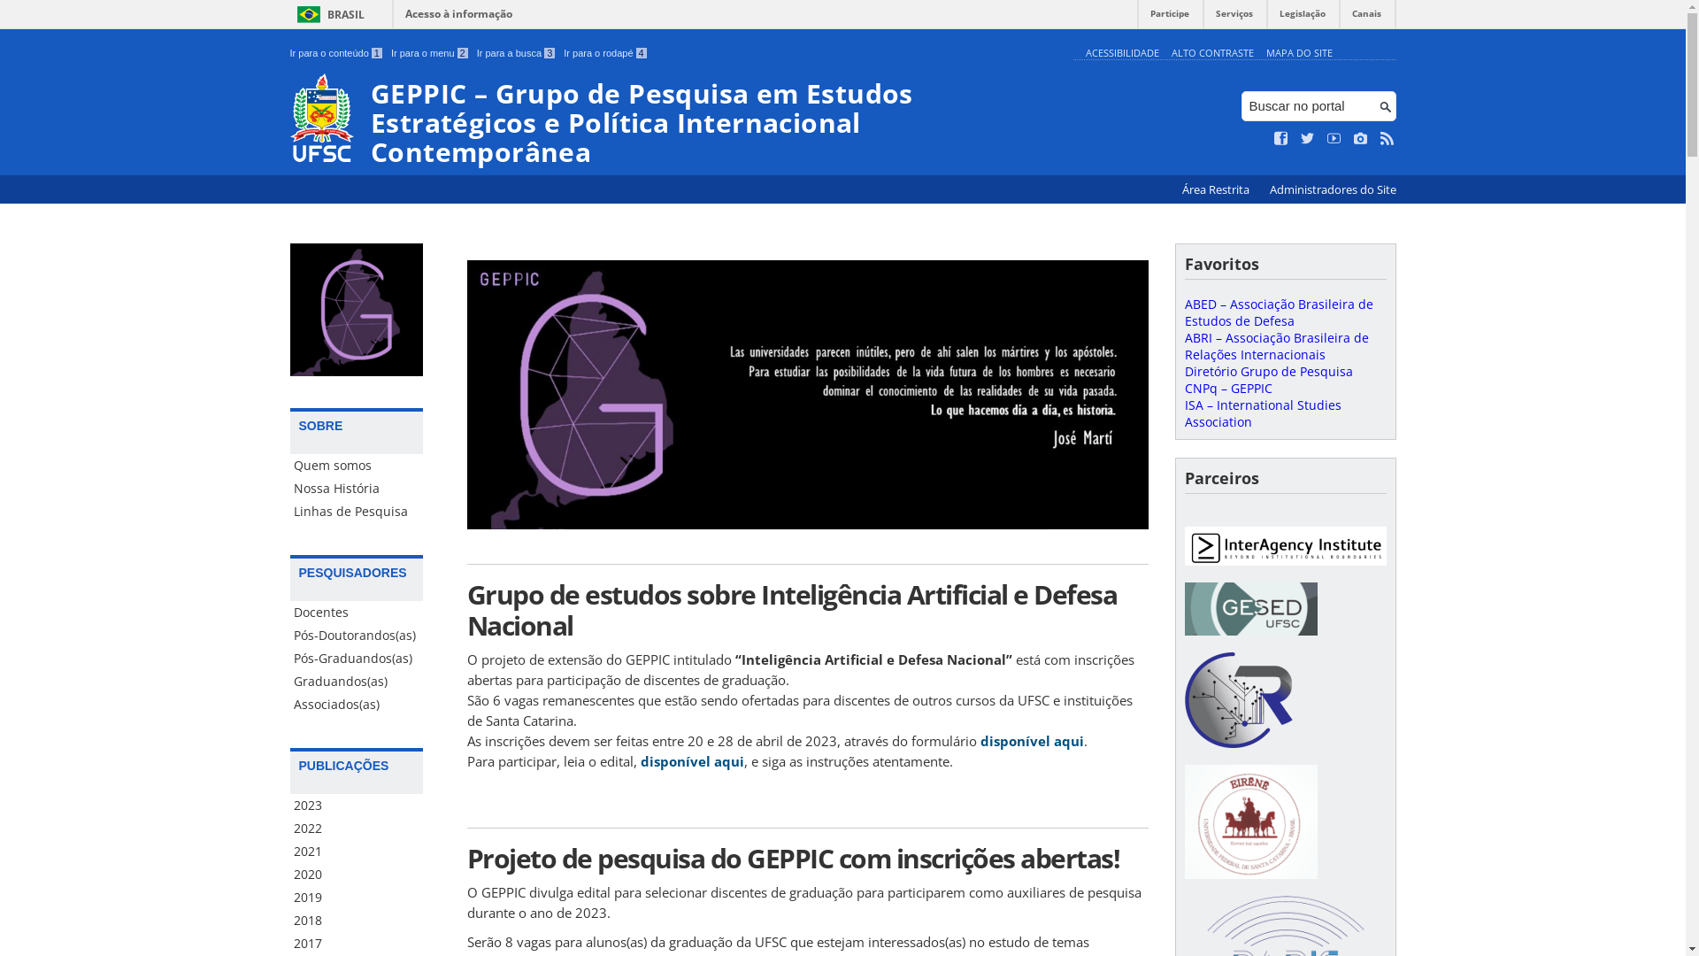 The height and width of the screenshot is (956, 1699). Describe the element at coordinates (1212, 53) in the screenshot. I see `ALTO CONTRASTE` at that location.